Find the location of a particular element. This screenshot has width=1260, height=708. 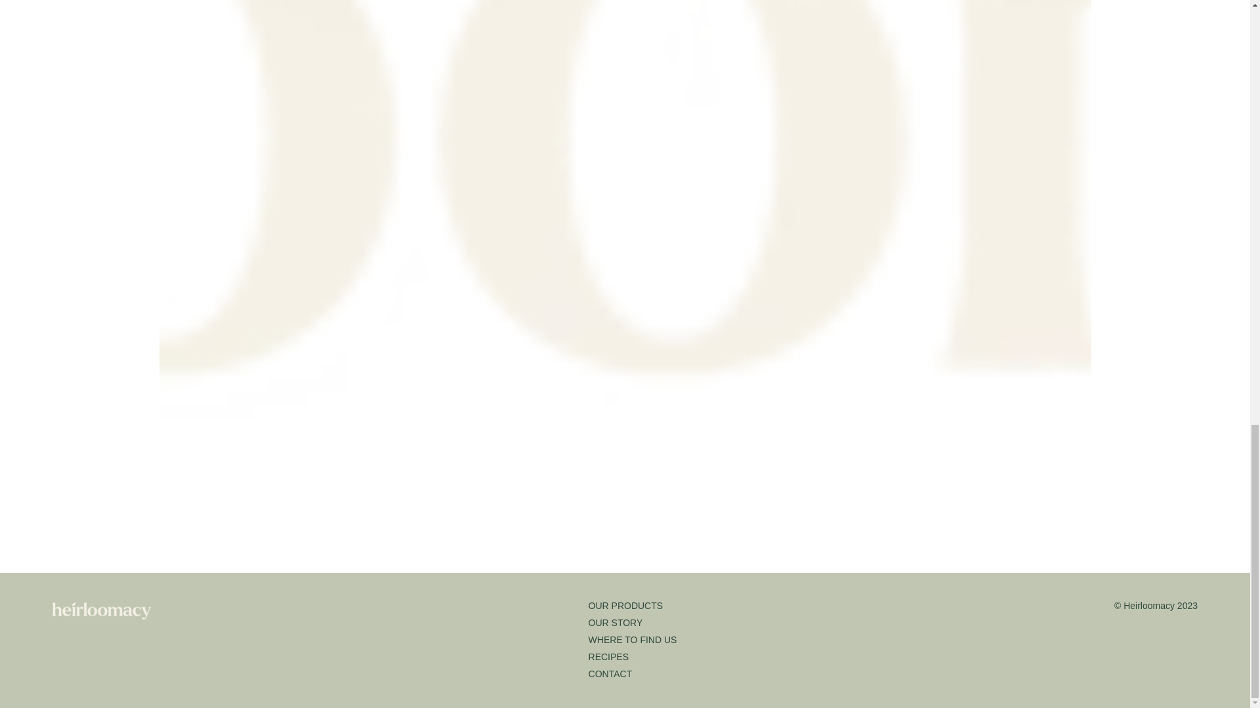

WHERE TO FIND US is located at coordinates (633, 639).